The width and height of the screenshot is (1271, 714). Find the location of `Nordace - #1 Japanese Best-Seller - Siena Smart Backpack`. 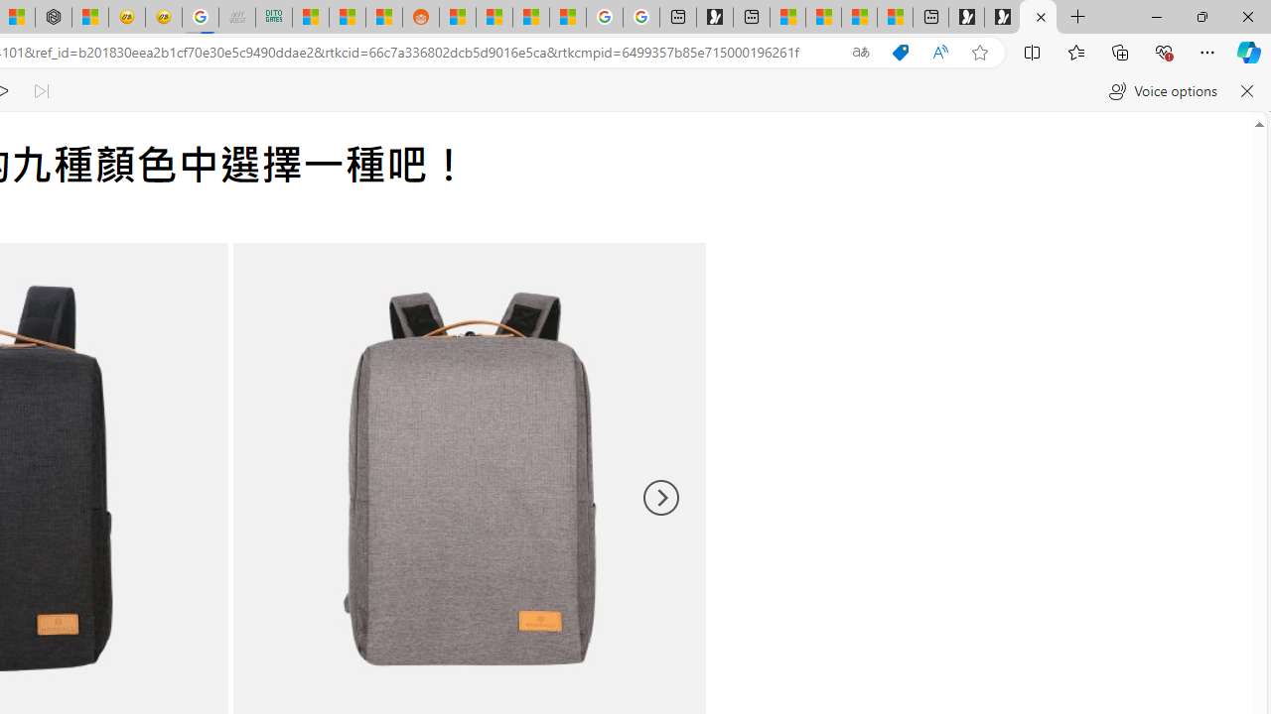

Nordace - #1 Japanese Best-Seller - Siena Smart Backpack is located at coordinates (53, 18).